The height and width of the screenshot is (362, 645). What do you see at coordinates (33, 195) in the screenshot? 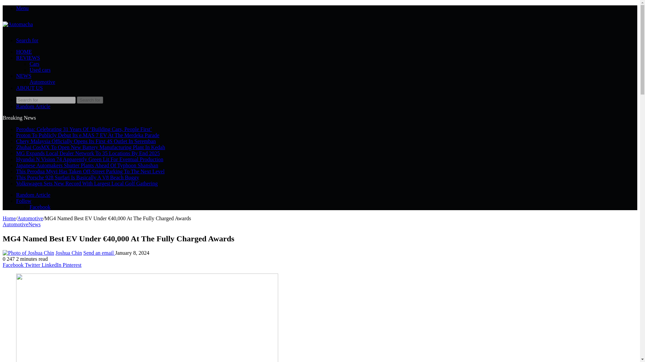
I see `Random Article` at bounding box center [33, 195].